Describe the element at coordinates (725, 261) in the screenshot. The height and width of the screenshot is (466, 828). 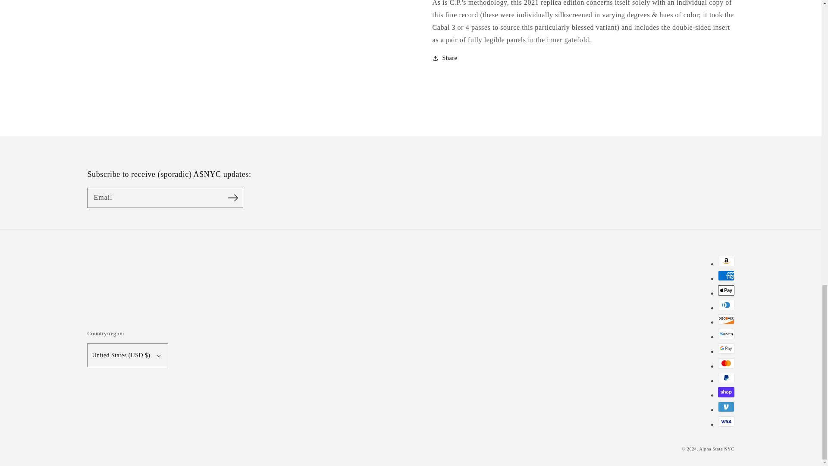
I see `Amazon` at that location.